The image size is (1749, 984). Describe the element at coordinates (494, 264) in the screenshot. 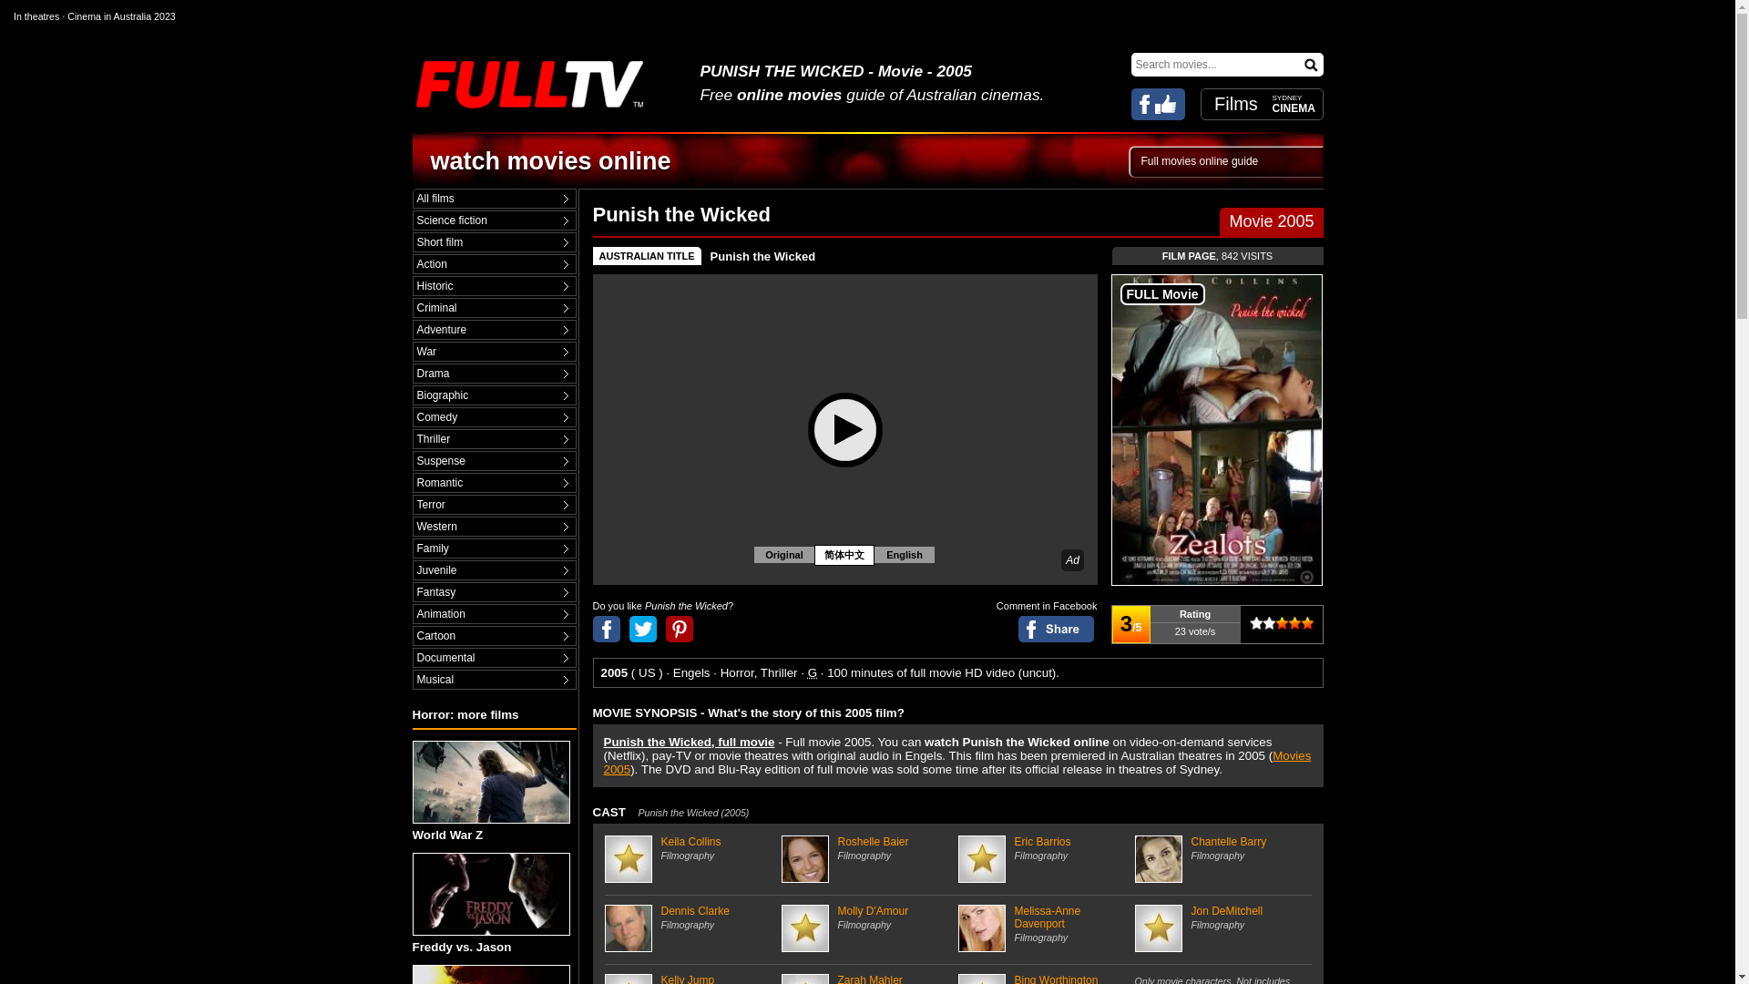

I see `Action` at that location.